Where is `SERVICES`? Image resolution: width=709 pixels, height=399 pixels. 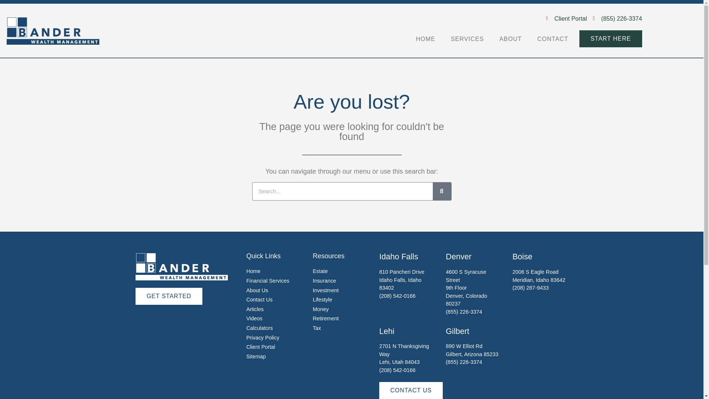 SERVICES is located at coordinates (467, 39).